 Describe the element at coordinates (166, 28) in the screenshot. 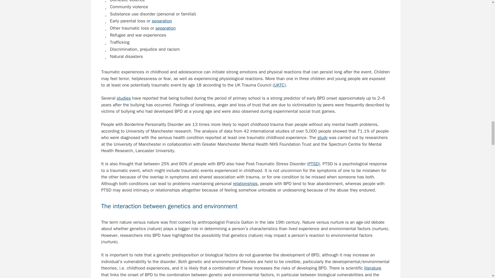

I see `separation` at that location.